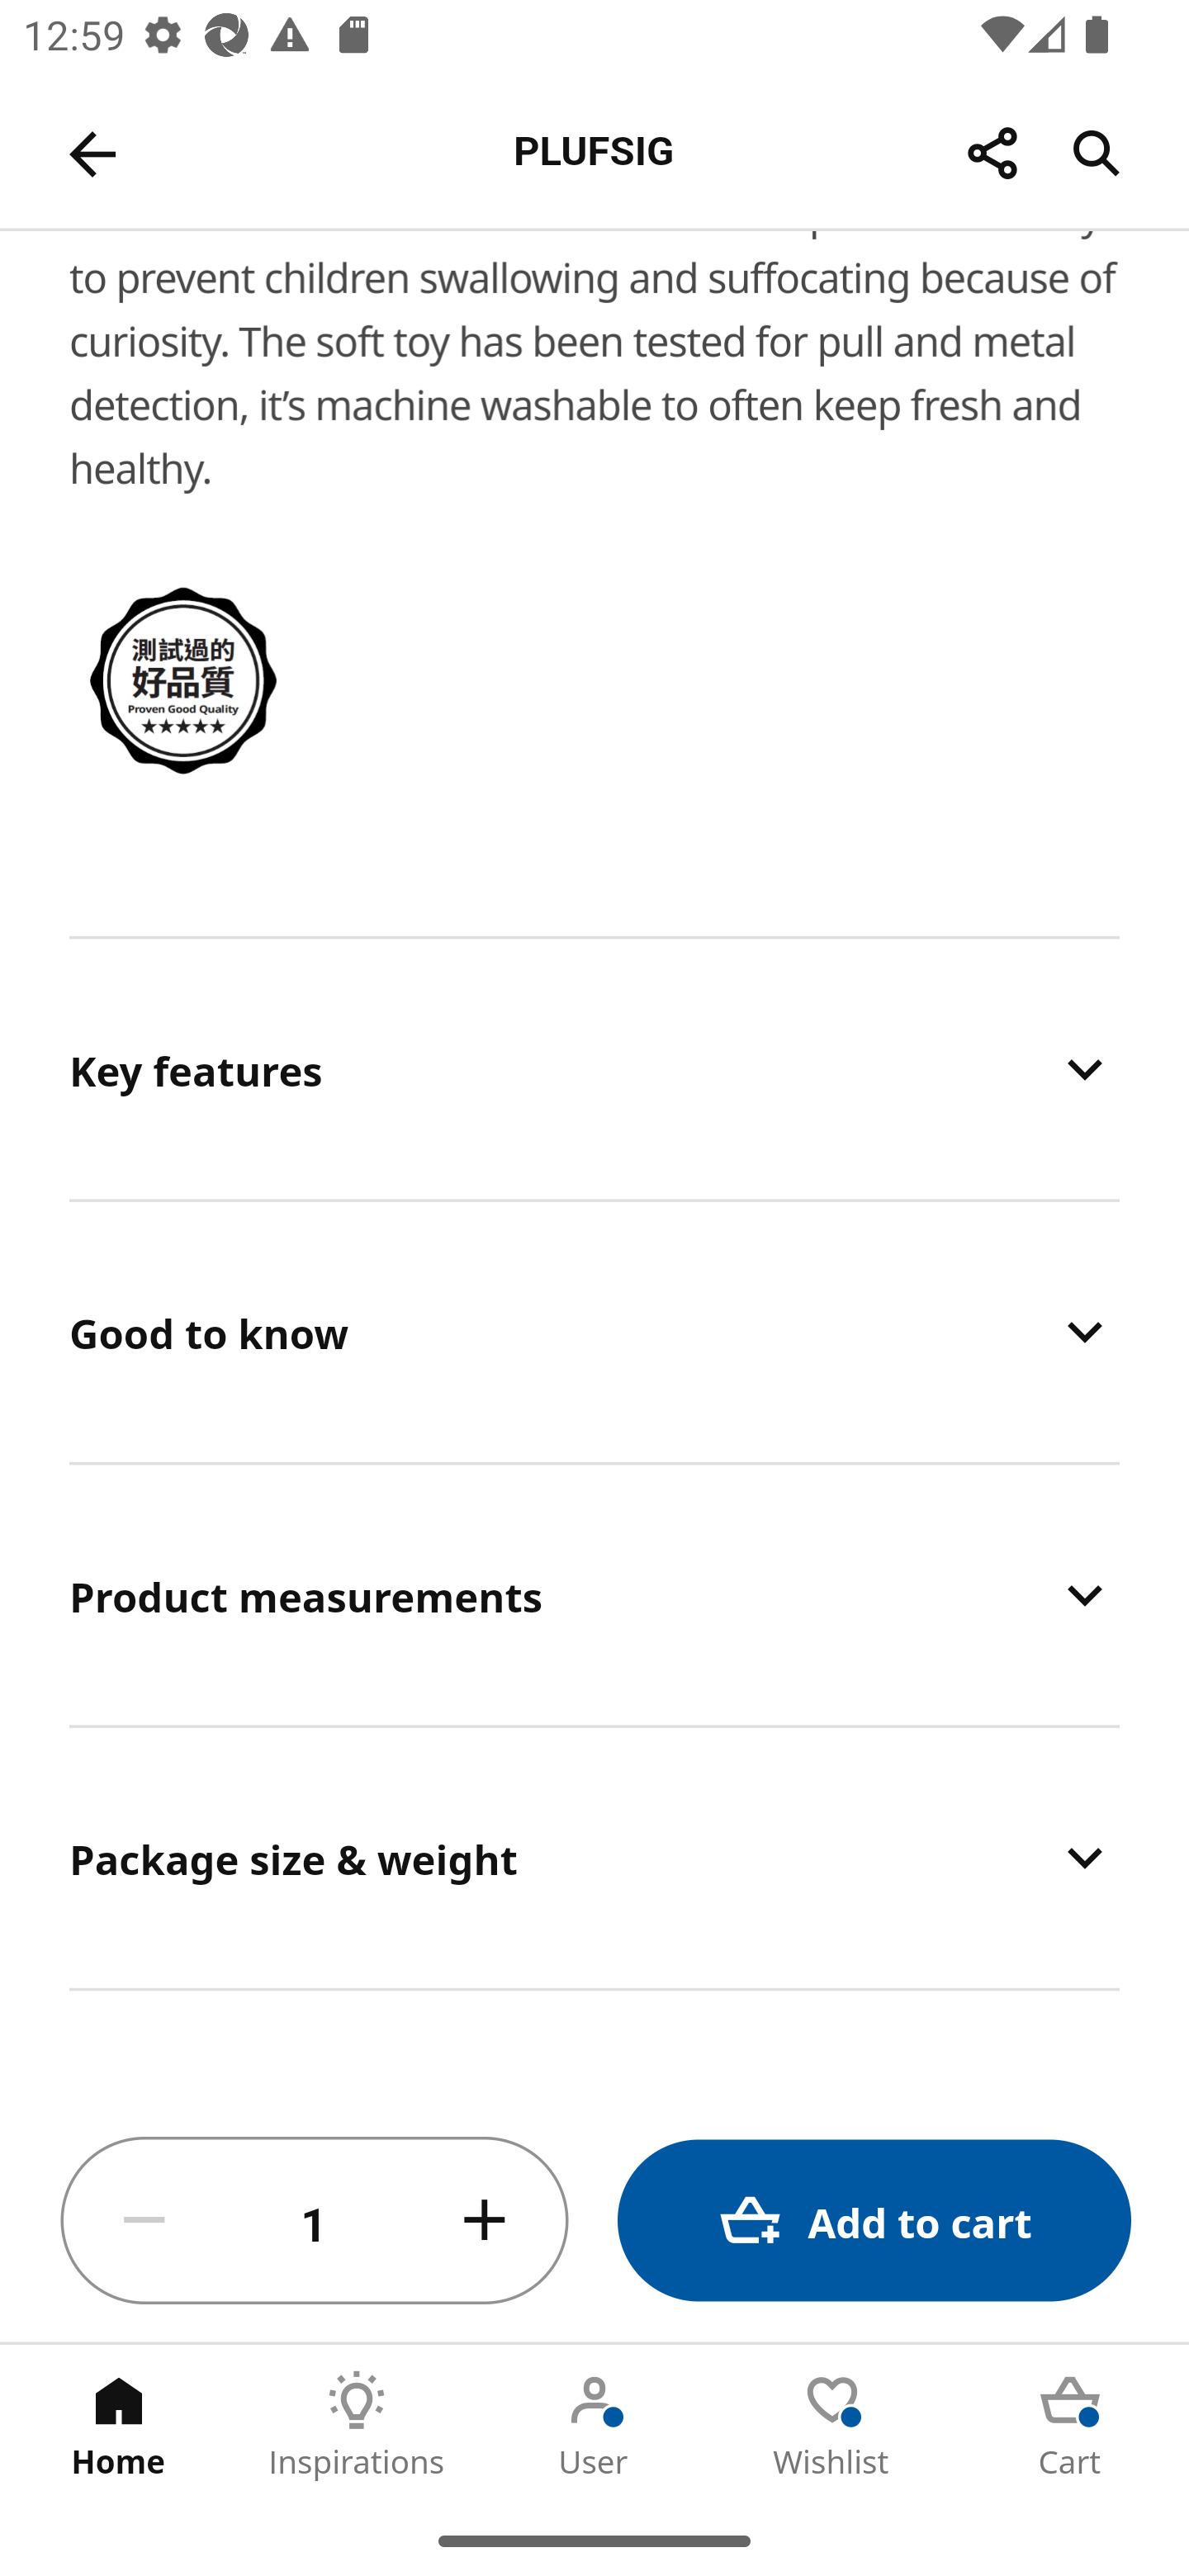  Describe the element at coordinates (594, 1595) in the screenshot. I see `Product measurements` at that location.